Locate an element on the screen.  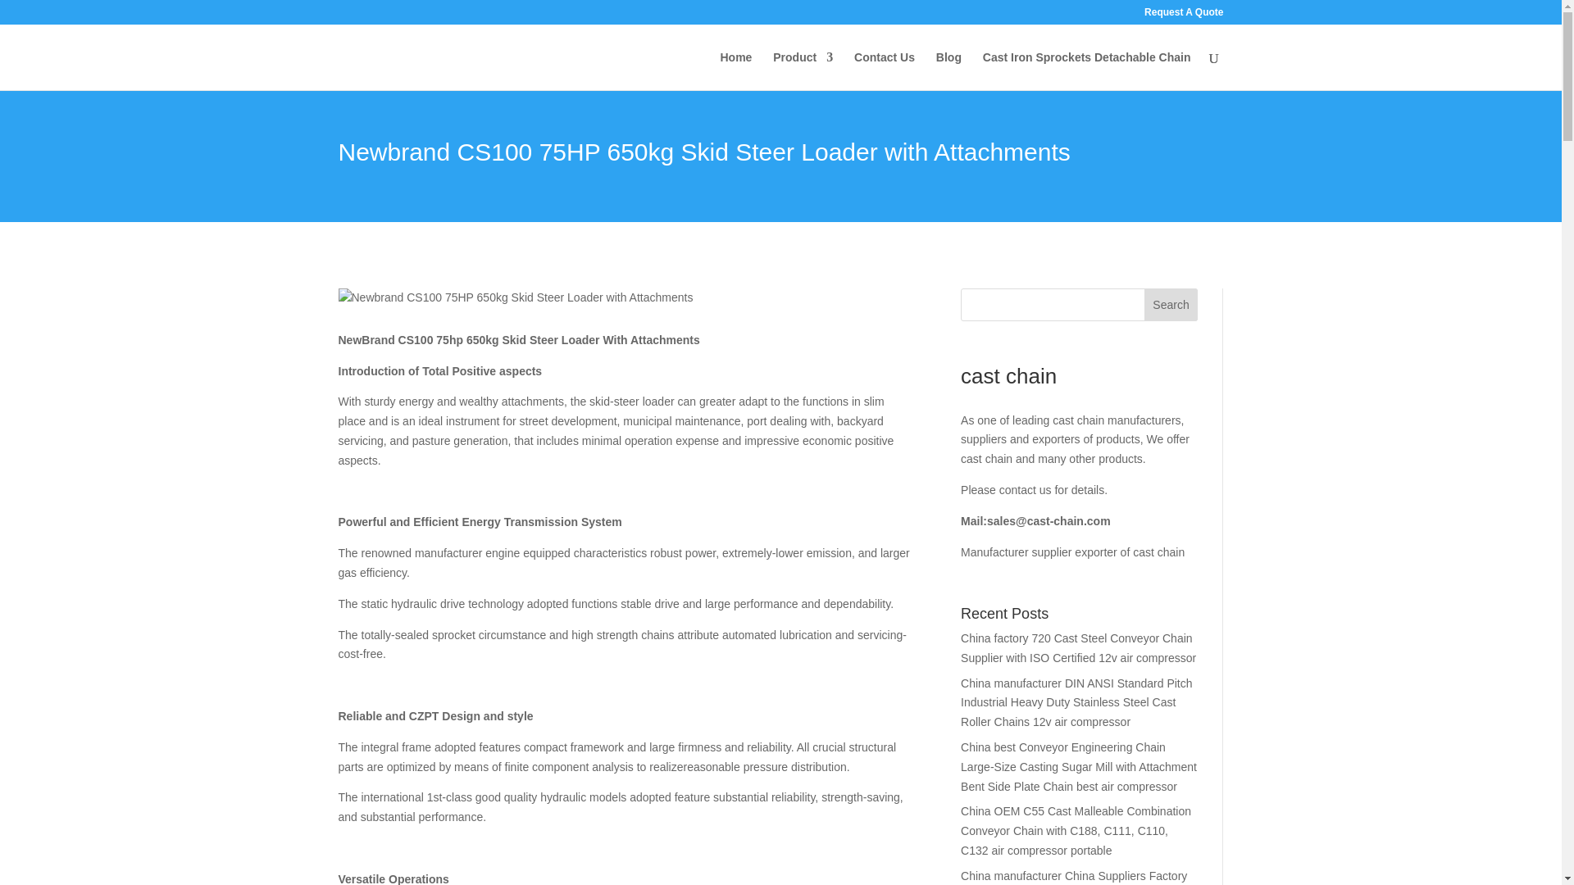
Product is located at coordinates (802, 70).